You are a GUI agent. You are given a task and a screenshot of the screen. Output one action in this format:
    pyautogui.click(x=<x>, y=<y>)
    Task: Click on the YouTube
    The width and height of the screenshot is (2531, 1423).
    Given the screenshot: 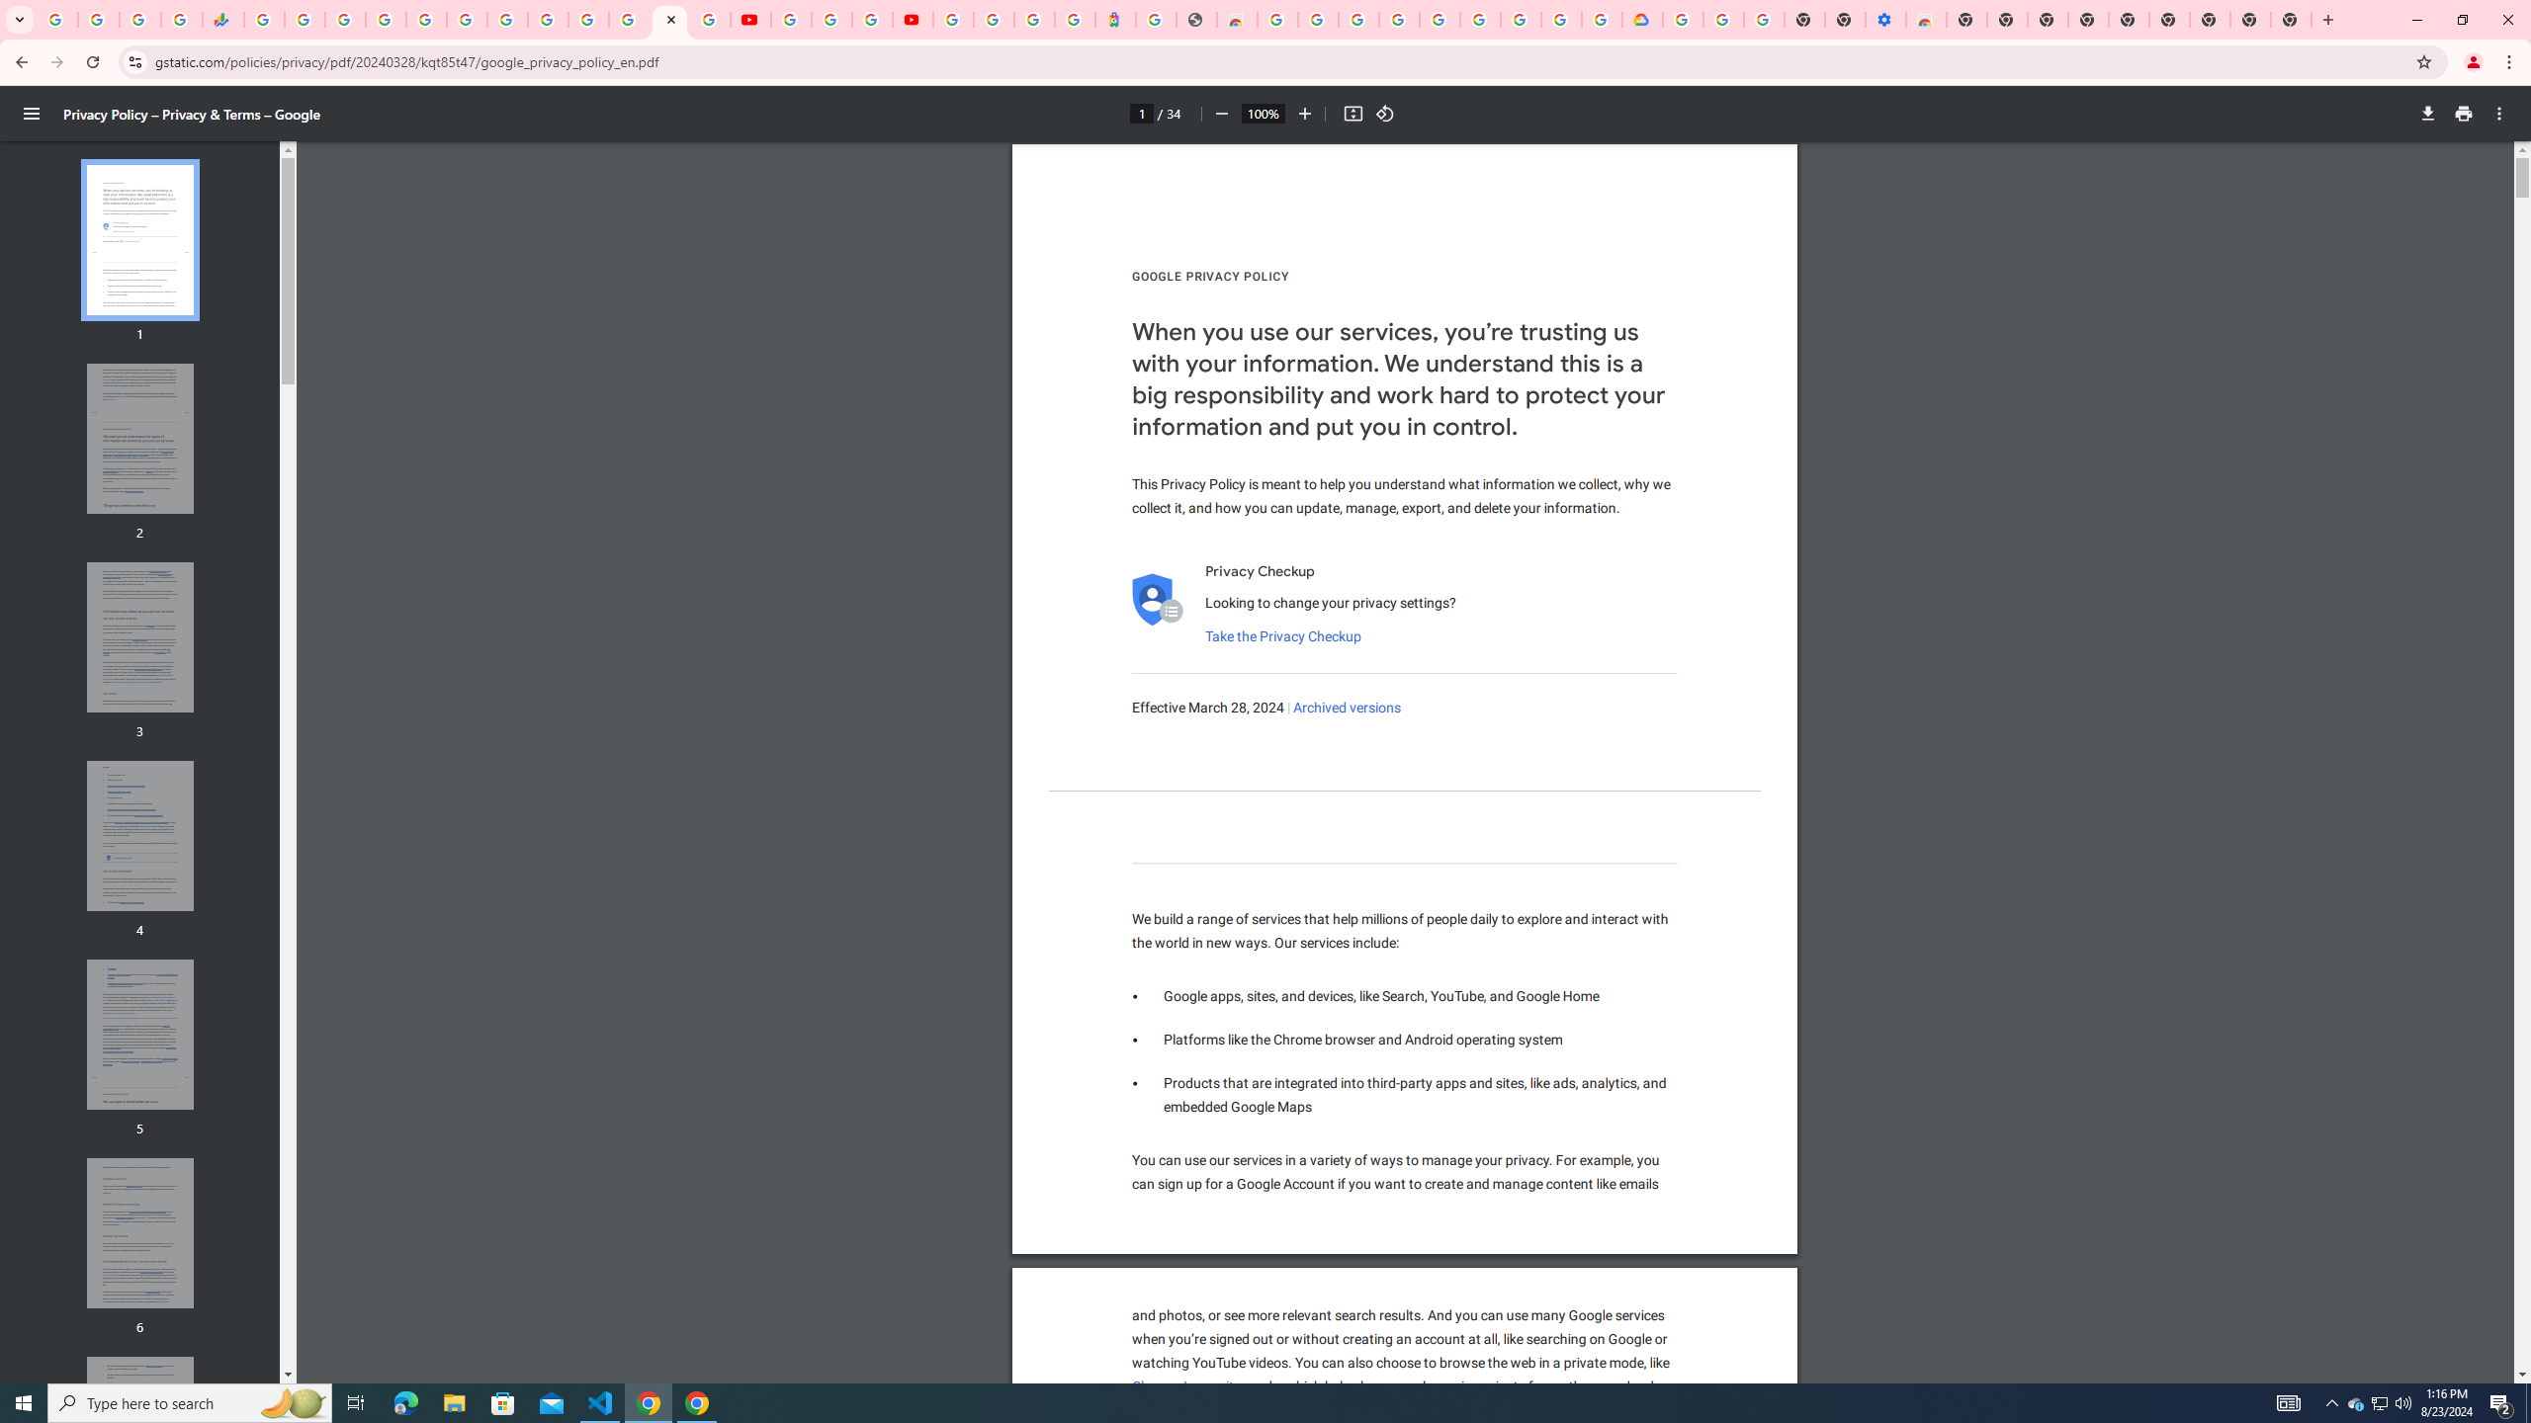 What is the action you would take?
    pyautogui.click(x=548, y=20)
    